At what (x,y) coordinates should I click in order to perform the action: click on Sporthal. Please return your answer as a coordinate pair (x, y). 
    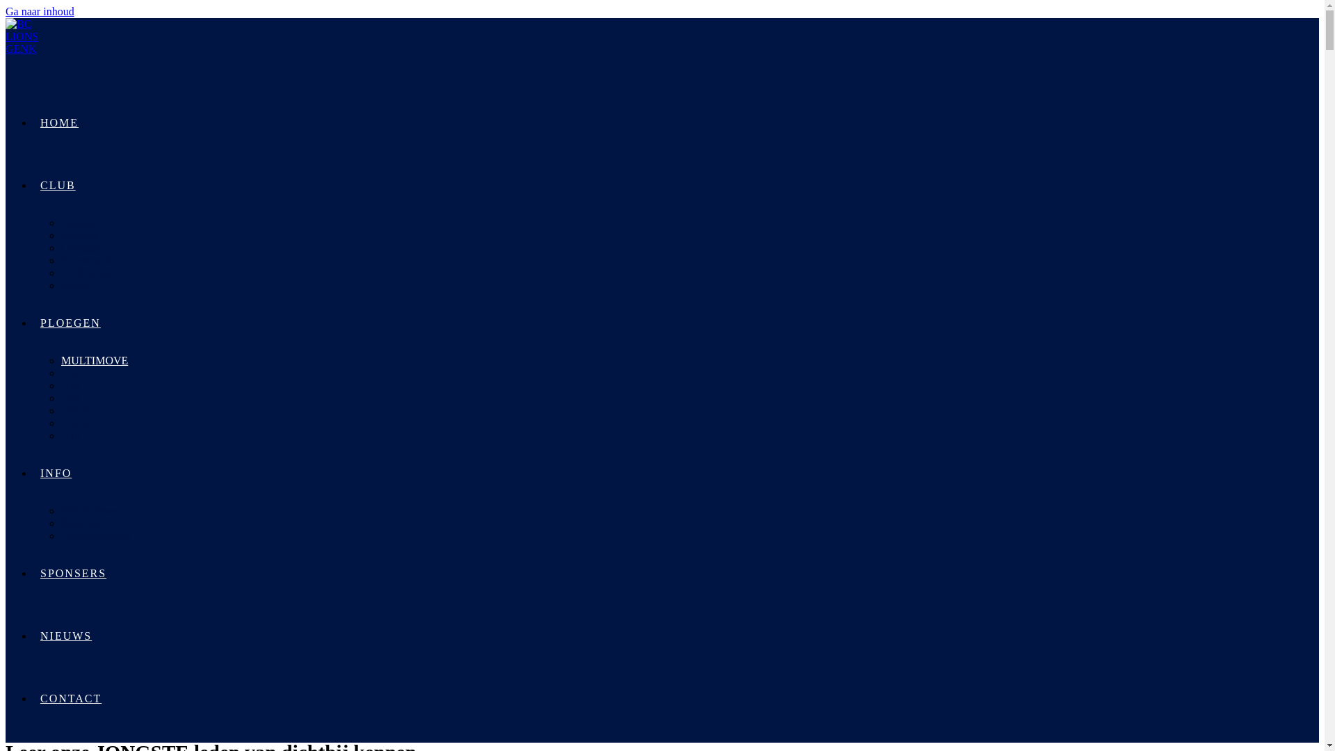
    Looking at the image, I should click on (80, 523).